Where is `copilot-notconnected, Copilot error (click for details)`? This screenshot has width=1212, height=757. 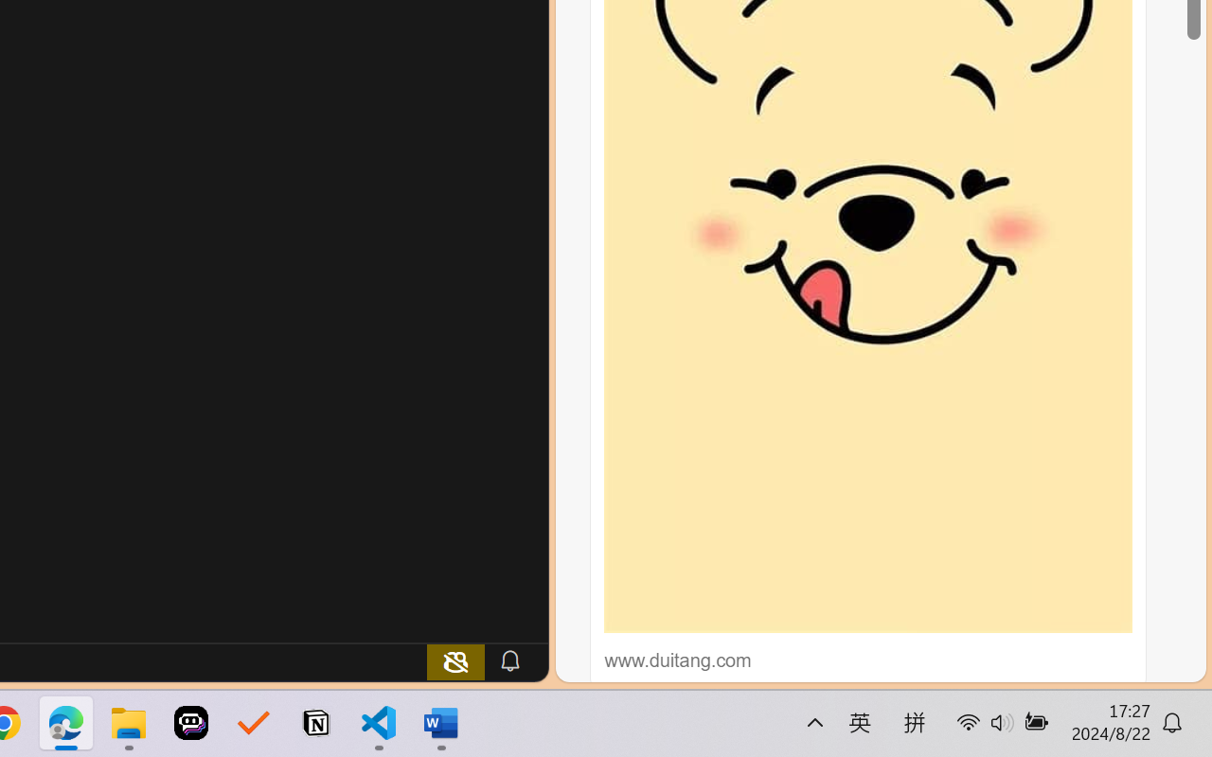
copilot-notconnected, Copilot error (click for details) is located at coordinates (455, 660).